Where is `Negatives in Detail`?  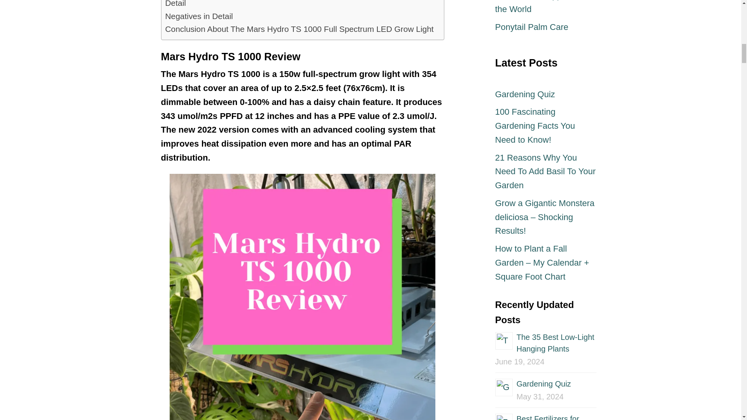 Negatives in Detail is located at coordinates (198, 16).